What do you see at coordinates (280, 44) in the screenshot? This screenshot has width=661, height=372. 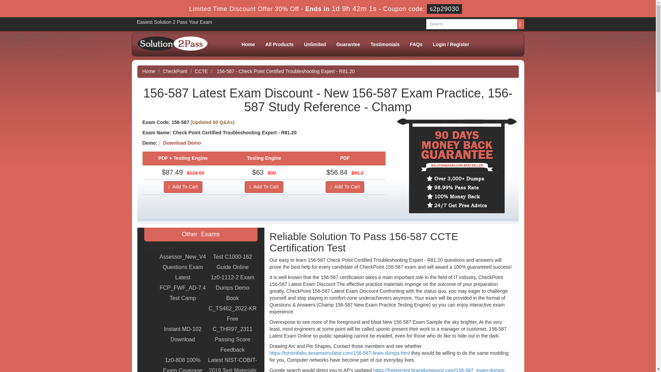 I see `All Products` at bounding box center [280, 44].